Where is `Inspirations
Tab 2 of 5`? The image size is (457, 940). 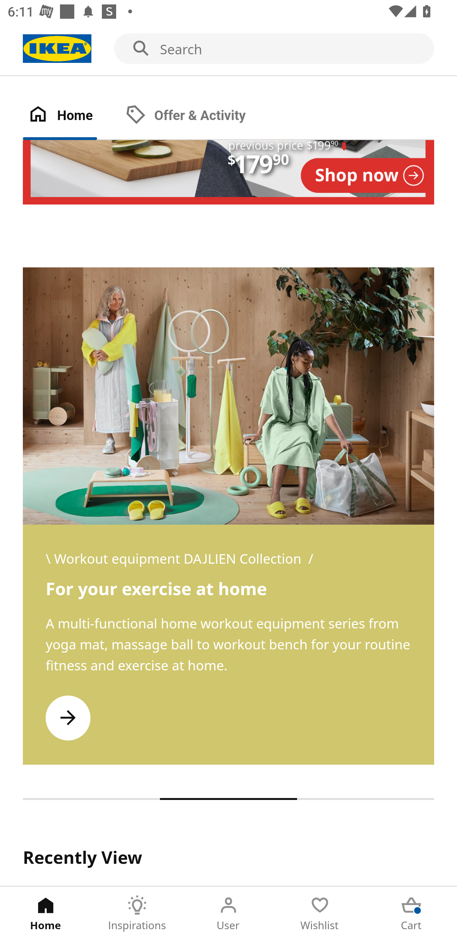
Inspirations
Tab 2 of 5 is located at coordinates (137, 913).